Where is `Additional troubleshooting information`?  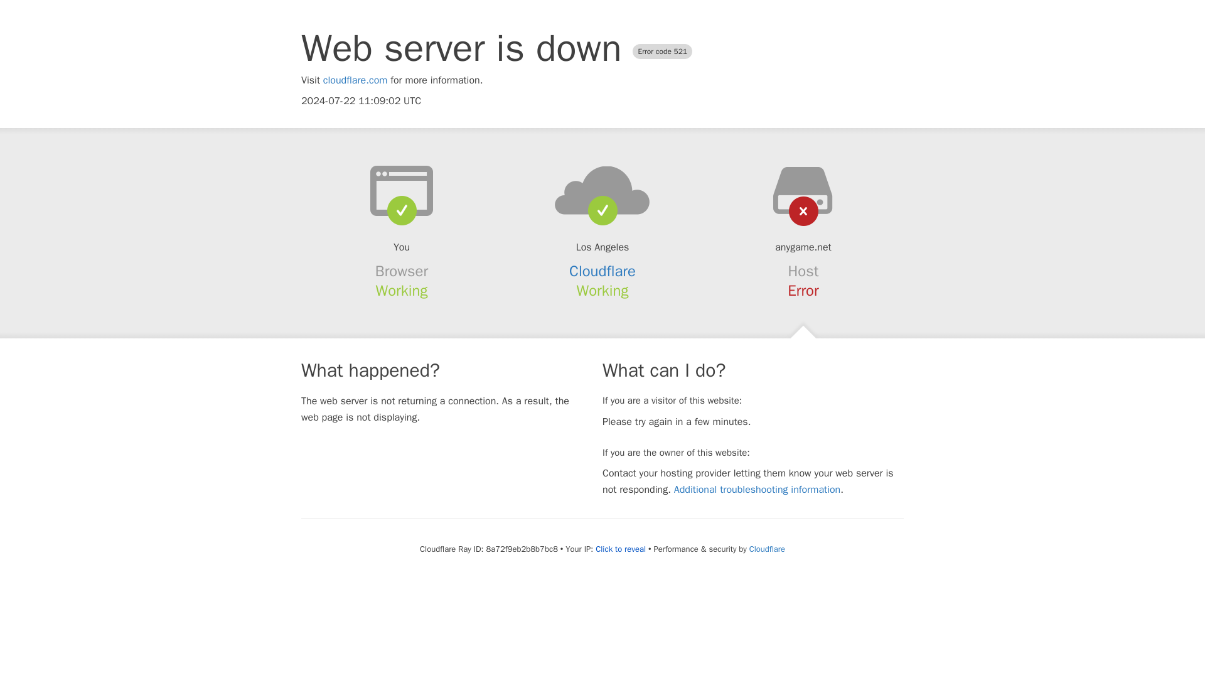
Additional troubleshooting information is located at coordinates (757, 490).